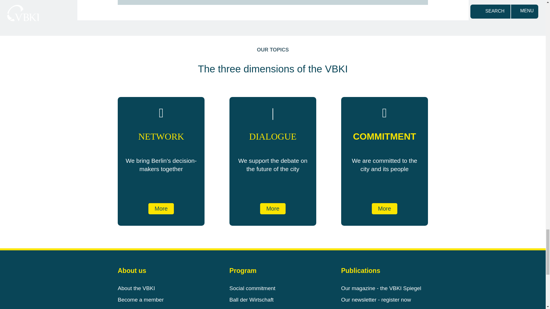 The width and height of the screenshot is (550, 309). Describe the element at coordinates (137, 308) in the screenshot. I see `Our committees` at that location.